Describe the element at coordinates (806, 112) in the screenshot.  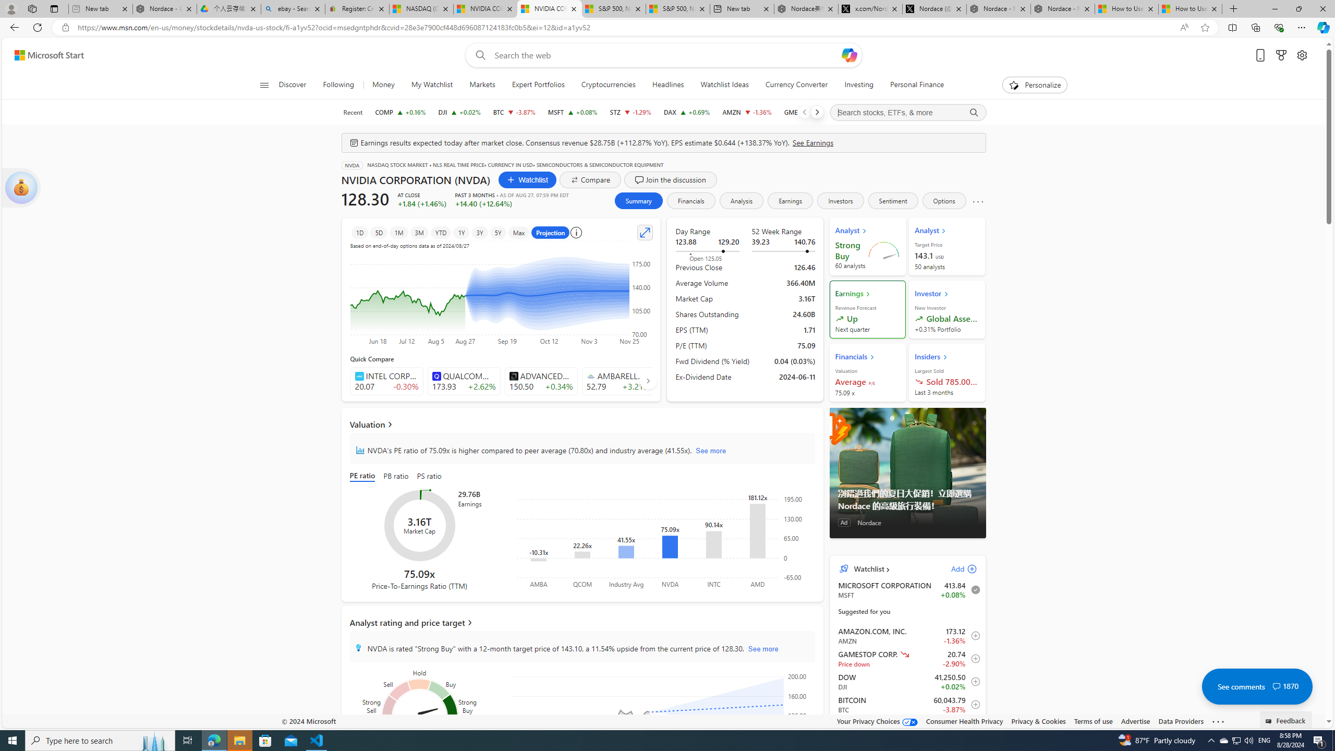
I see `GME GAMESTOP CORP. decrease 20.74 -0.62 -2.90%` at that location.